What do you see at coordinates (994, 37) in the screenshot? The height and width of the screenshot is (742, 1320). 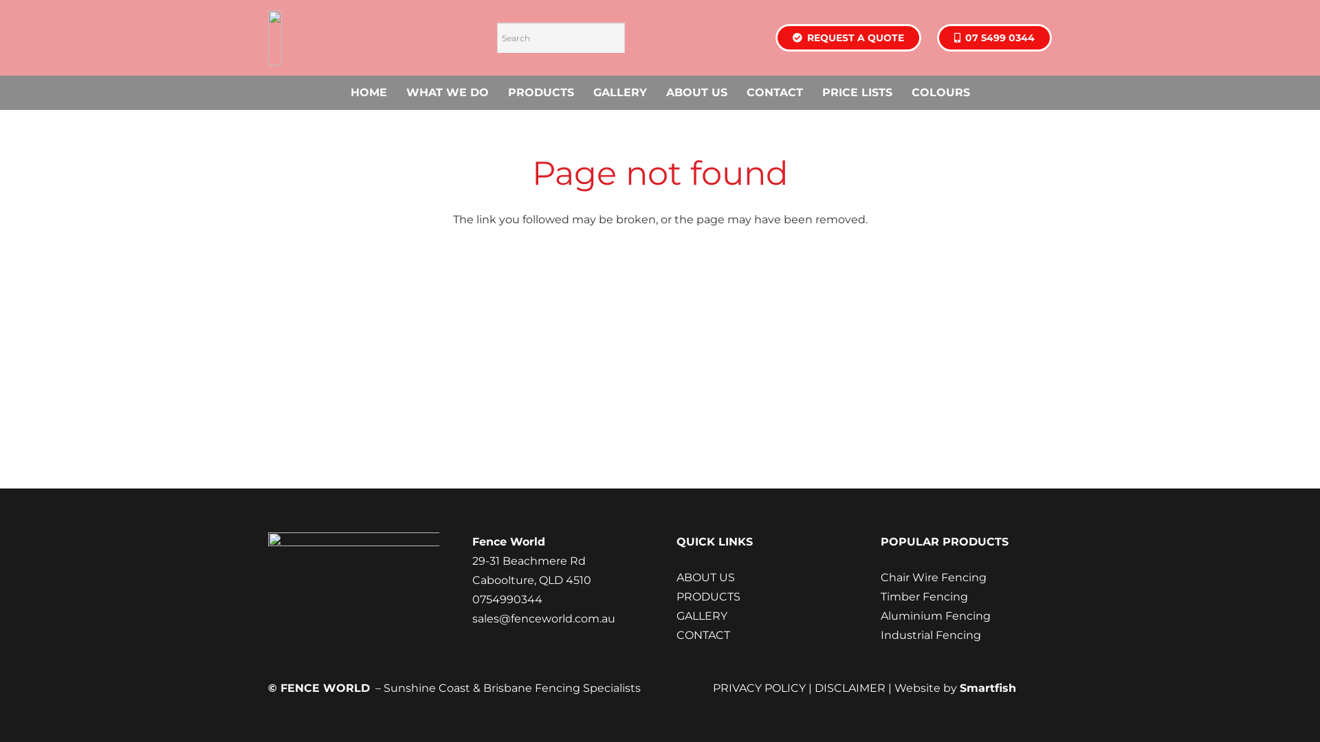 I see `07 5499 0344` at bounding box center [994, 37].